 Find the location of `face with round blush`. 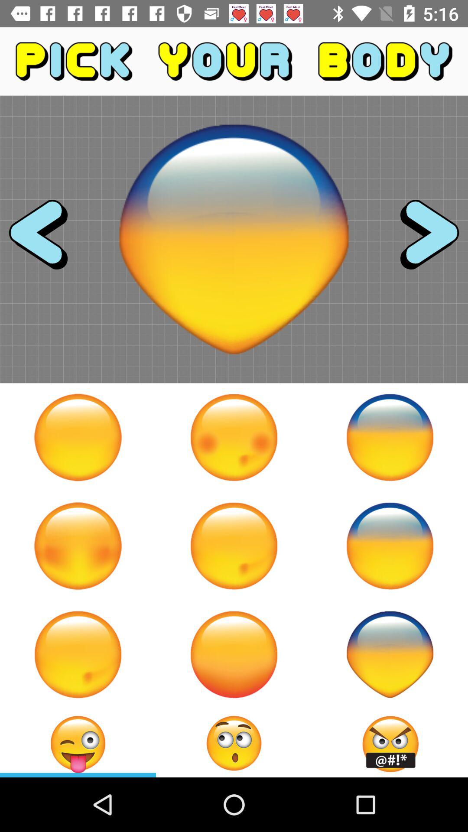

face with round blush is located at coordinates (234, 437).